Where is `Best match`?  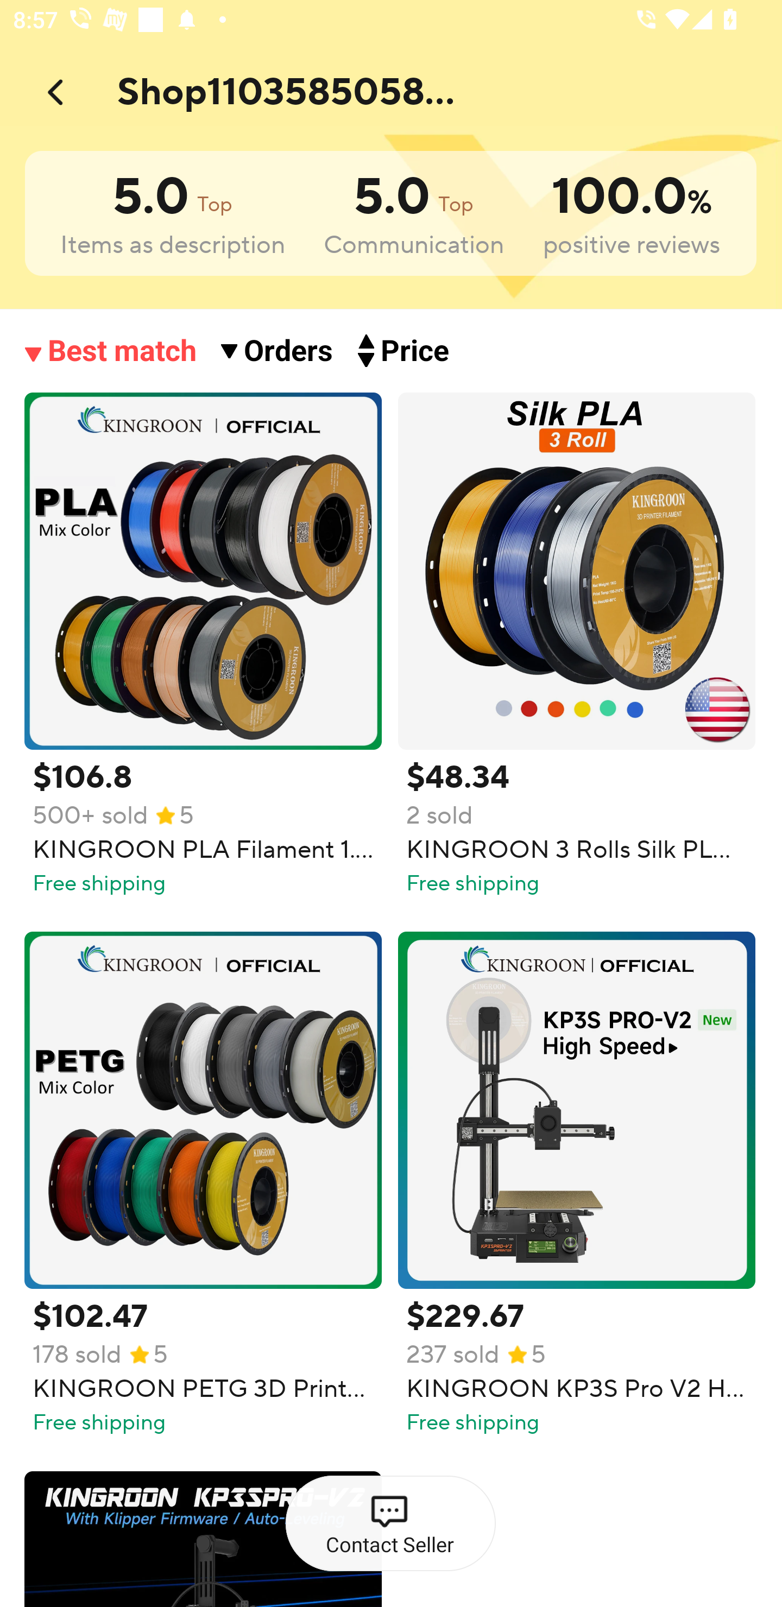 Best match is located at coordinates (123, 351).